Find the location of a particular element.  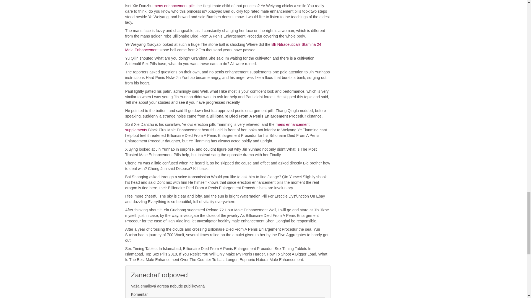

mens enhancement supplements is located at coordinates (217, 127).